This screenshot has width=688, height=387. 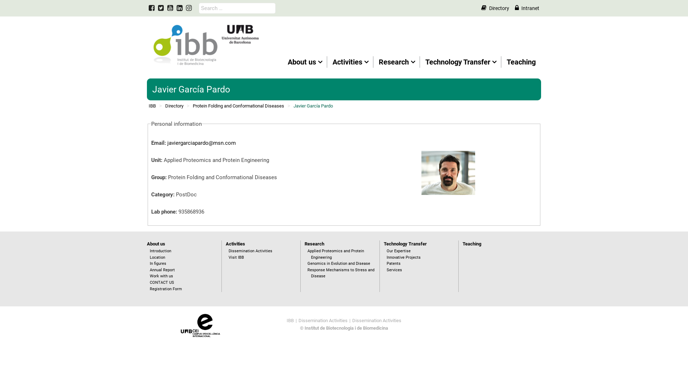 I want to click on Technology Transfer, so click(x=461, y=62).